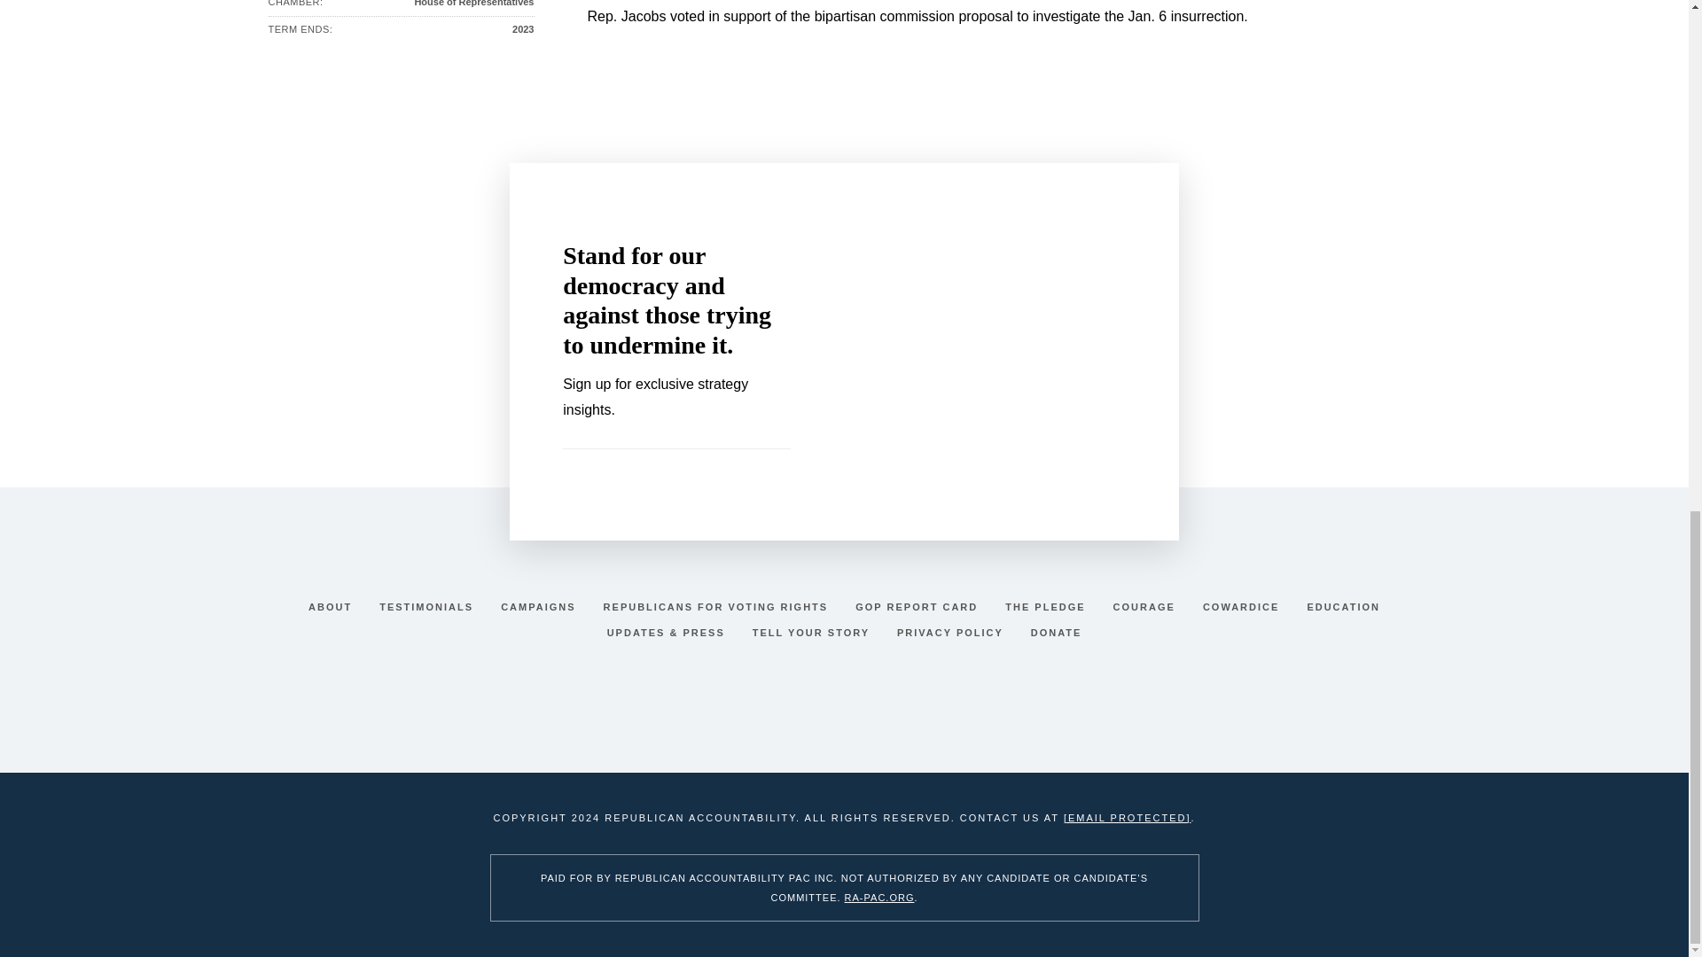  I want to click on ABOUT, so click(332, 607).